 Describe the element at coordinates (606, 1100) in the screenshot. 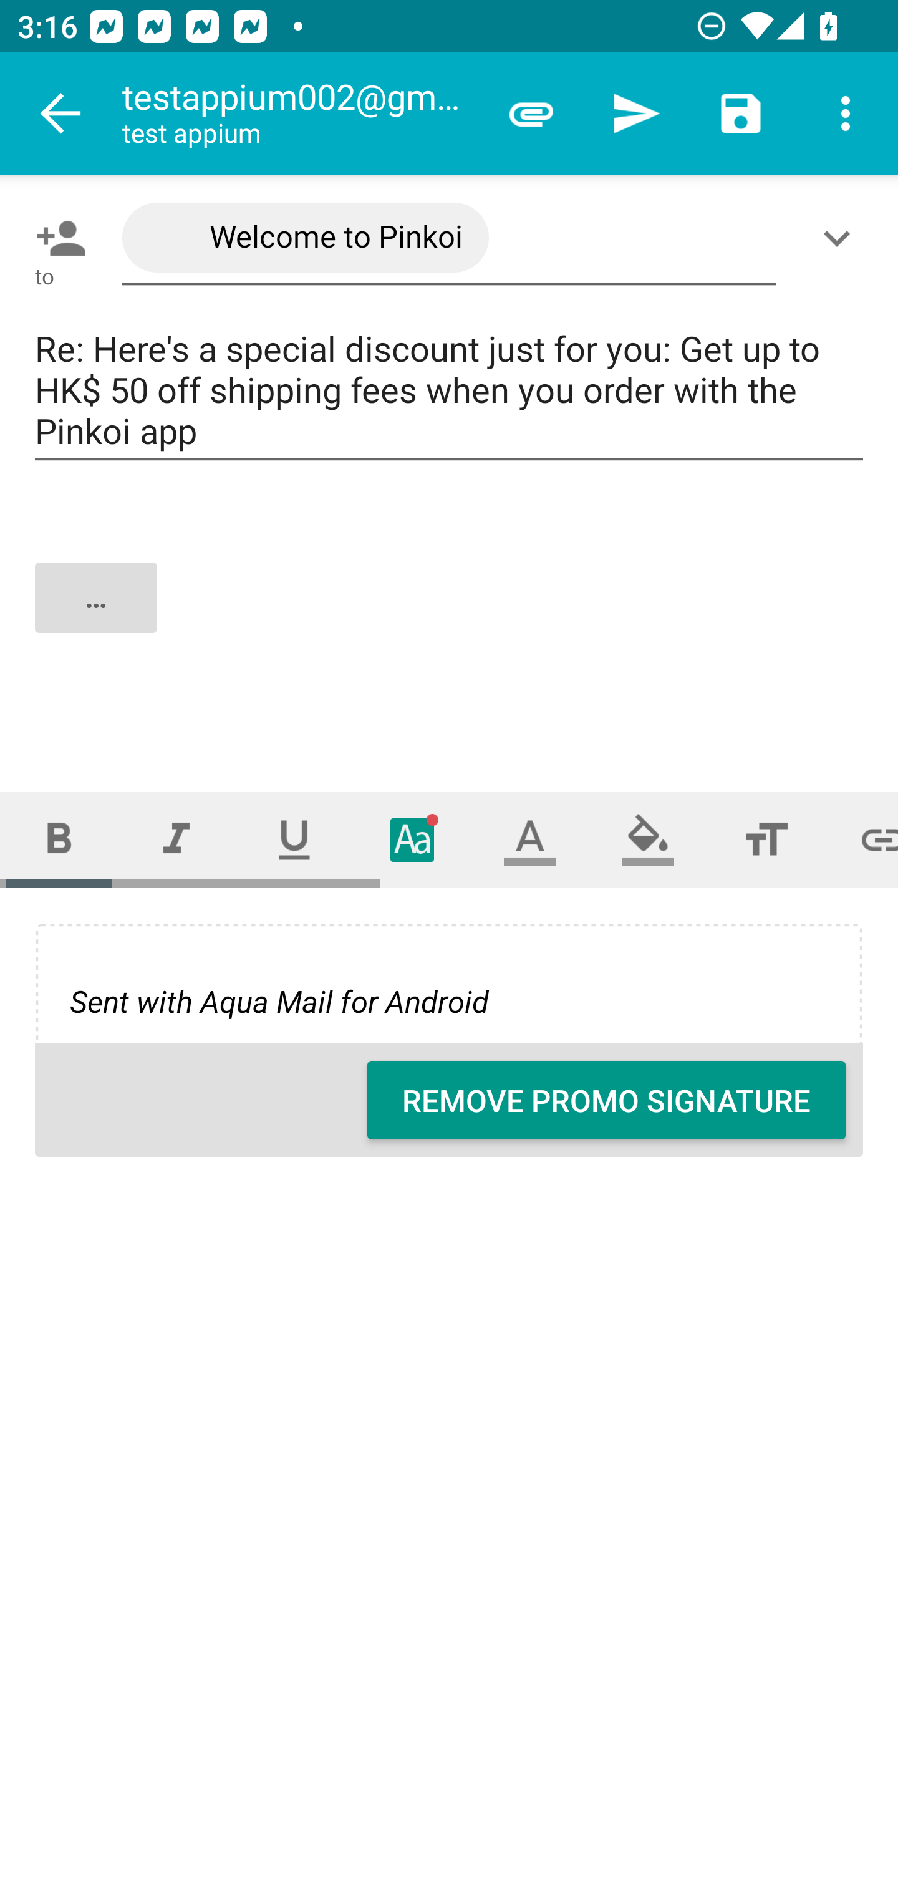

I see `REMOVE PROMO SIGNATURE` at that location.